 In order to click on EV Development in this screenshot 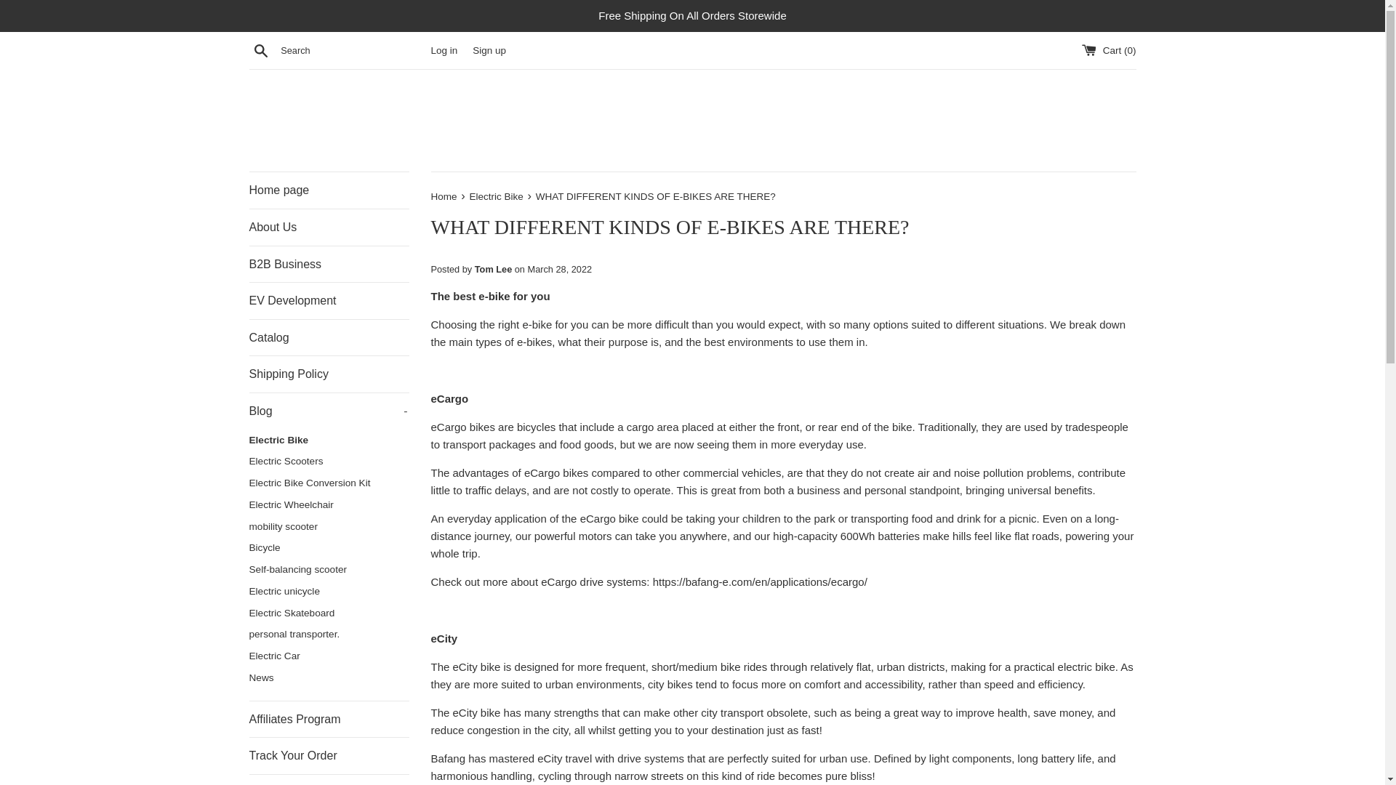, I will do `click(329, 300)`.